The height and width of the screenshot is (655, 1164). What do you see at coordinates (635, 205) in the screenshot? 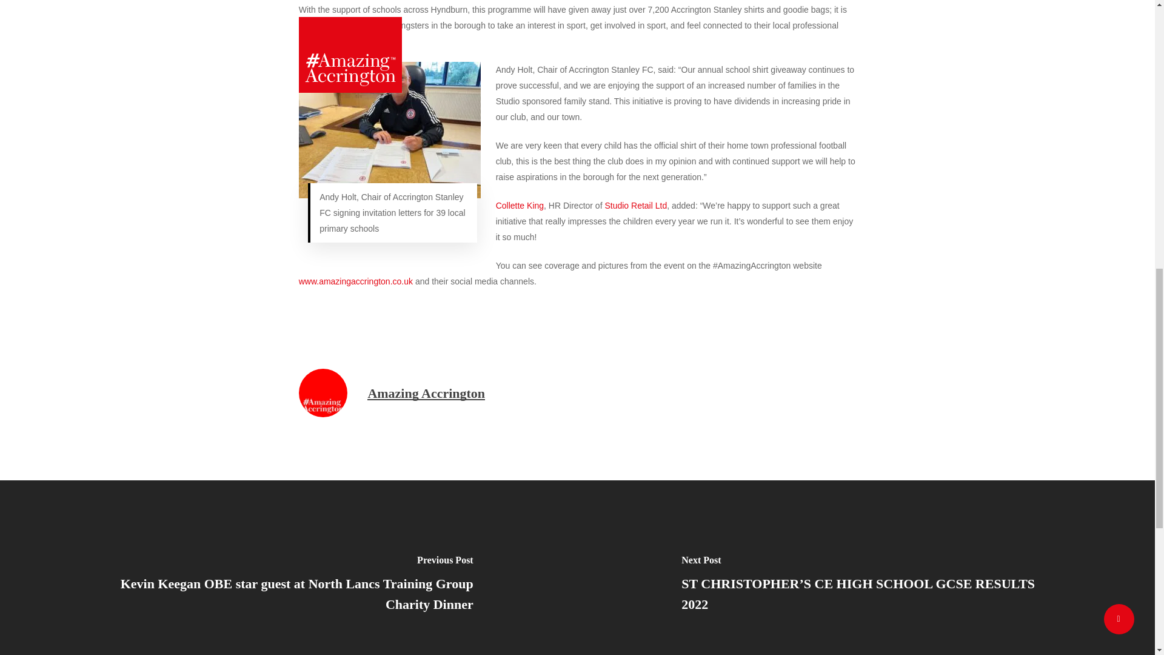
I see `Studio Retail Ltd` at bounding box center [635, 205].